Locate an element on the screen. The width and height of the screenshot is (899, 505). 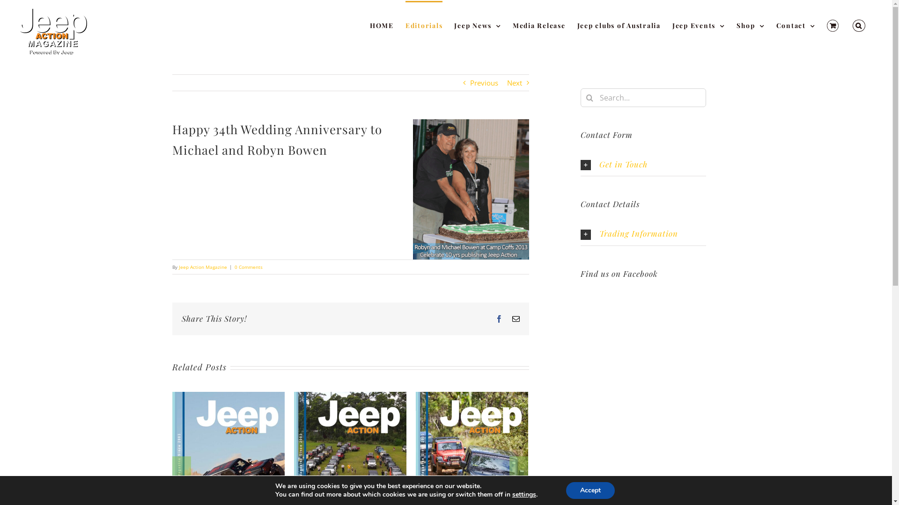
Next is located at coordinates (515, 83).